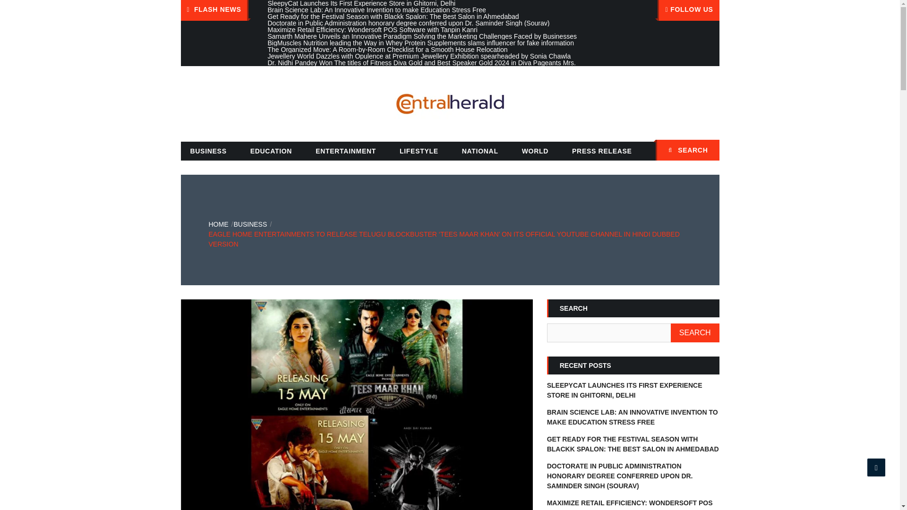 This screenshot has width=907, height=510. I want to click on Search, so click(707, 151).